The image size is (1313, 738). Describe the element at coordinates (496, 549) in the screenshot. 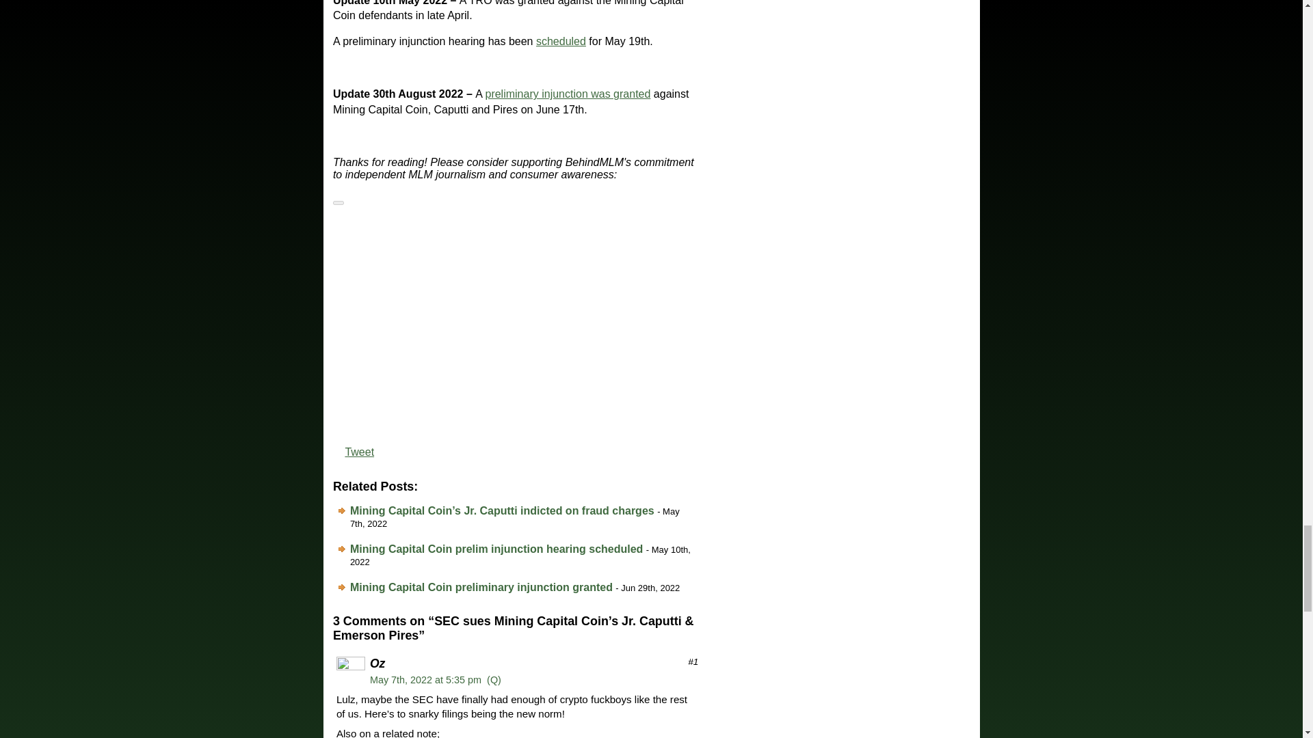

I see `Mining Capital Coin prelim injunction hearing scheduled` at that location.